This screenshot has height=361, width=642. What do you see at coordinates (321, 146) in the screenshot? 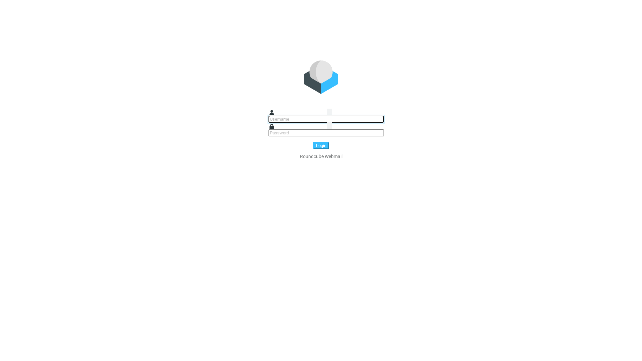
I see `Login` at bounding box center [321, 146].